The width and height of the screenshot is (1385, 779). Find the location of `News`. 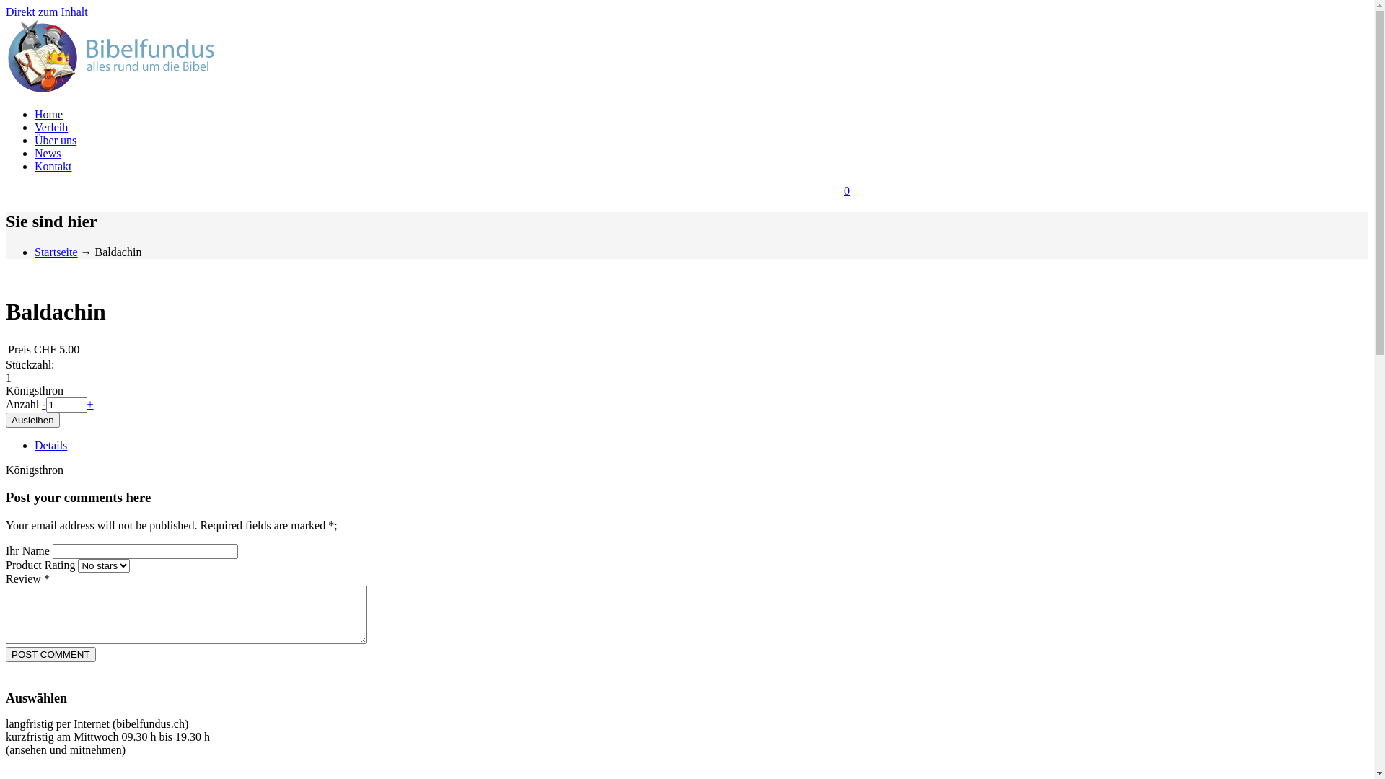

News is located at coordinates (48, 153).